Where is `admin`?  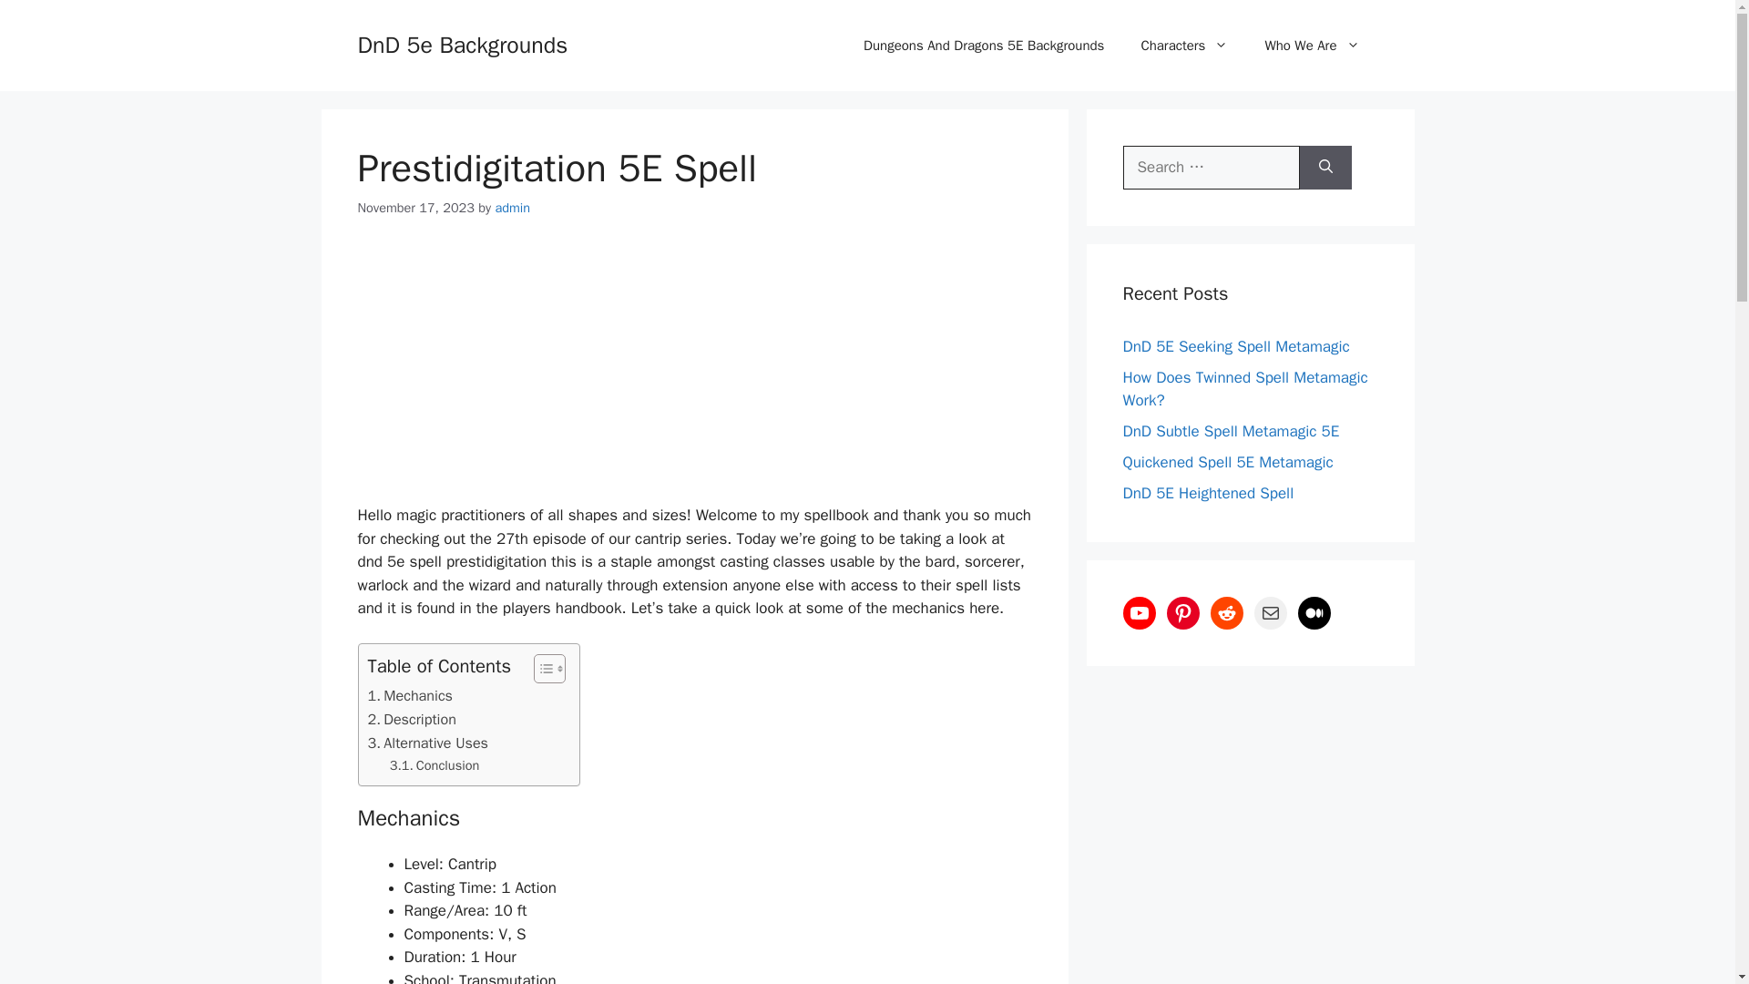 admin is located at coordinates (512, 208).